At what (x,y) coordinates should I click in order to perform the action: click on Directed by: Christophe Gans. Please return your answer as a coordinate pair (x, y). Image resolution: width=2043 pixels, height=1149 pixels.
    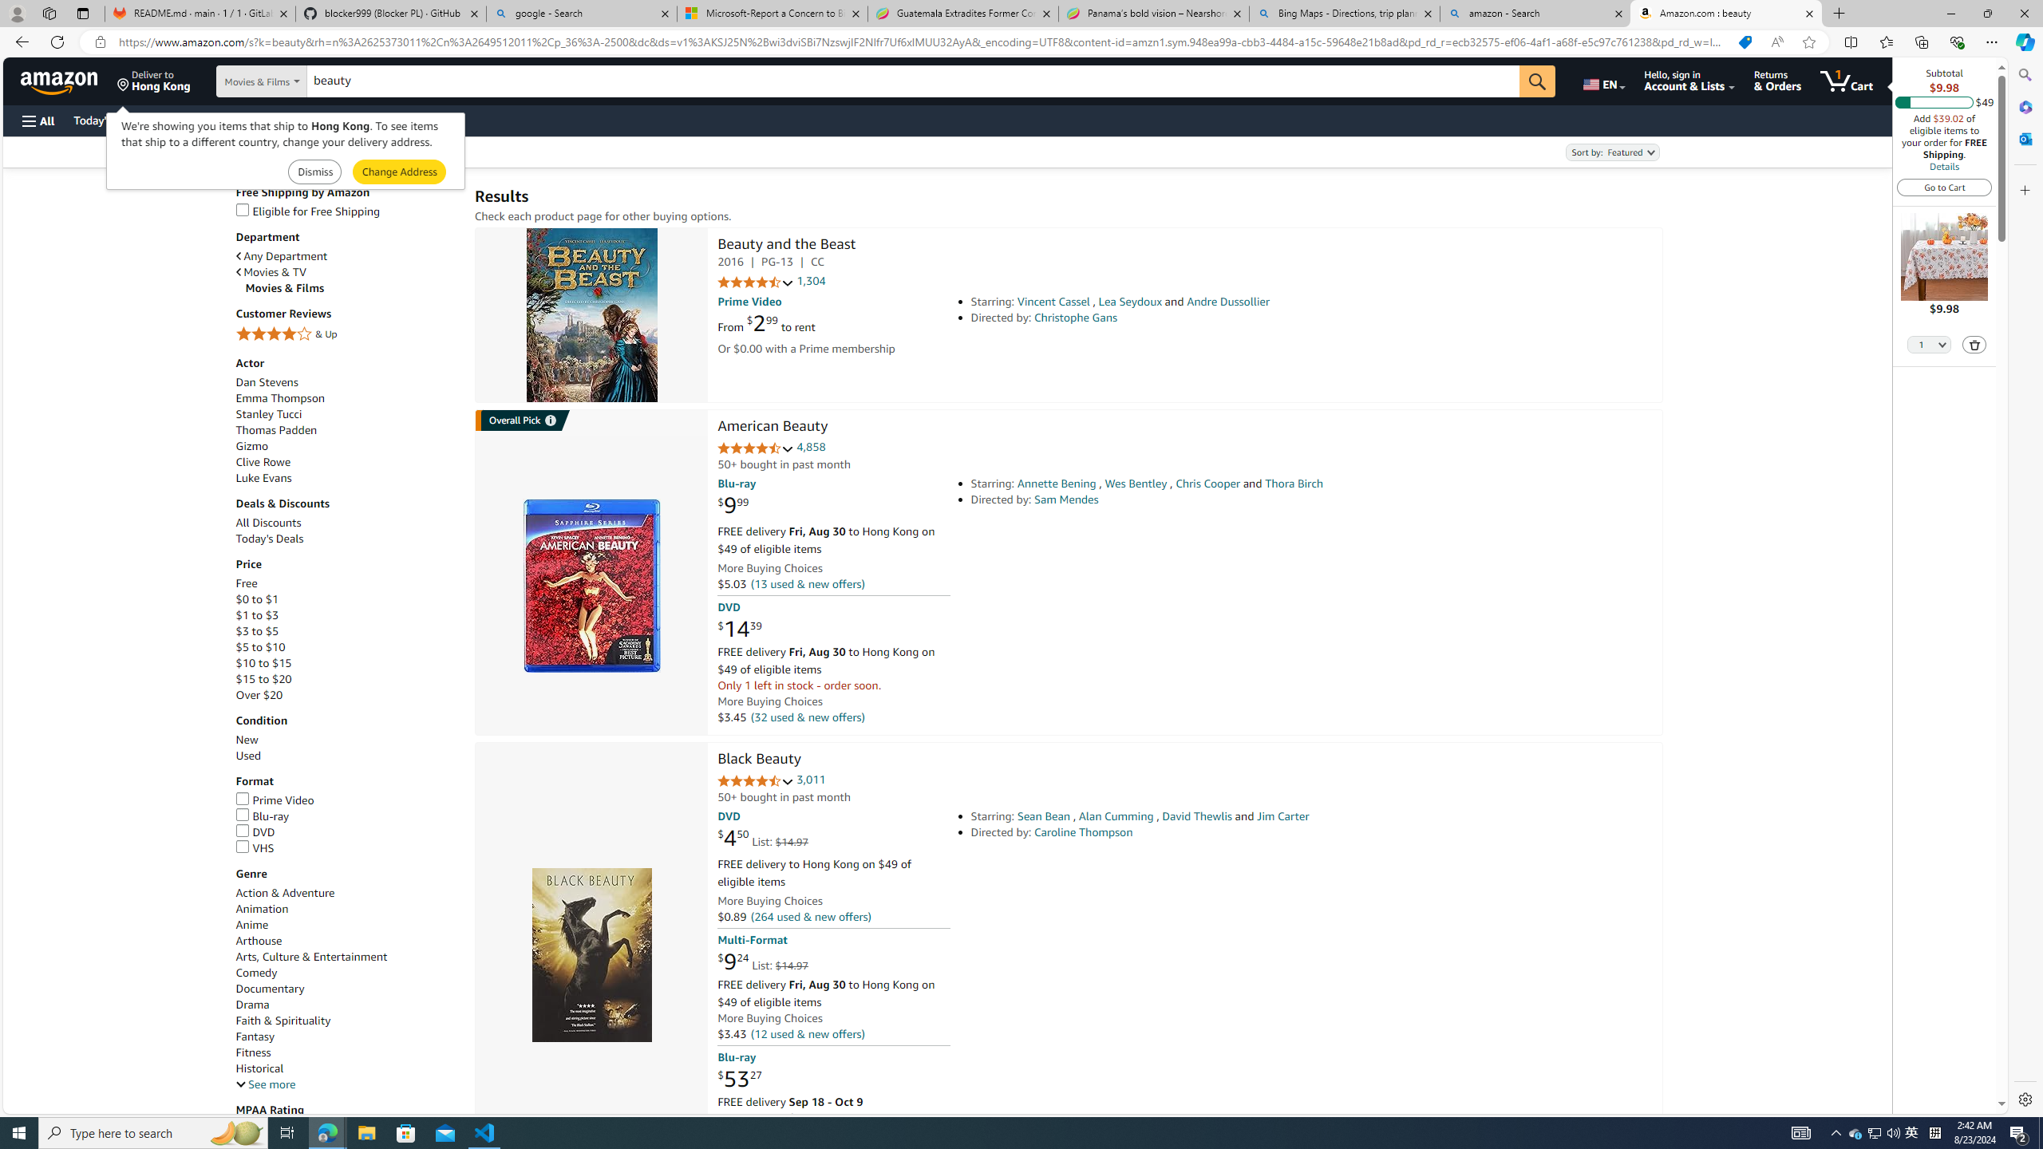
    Looking at the image, I should click on (1193, 318).